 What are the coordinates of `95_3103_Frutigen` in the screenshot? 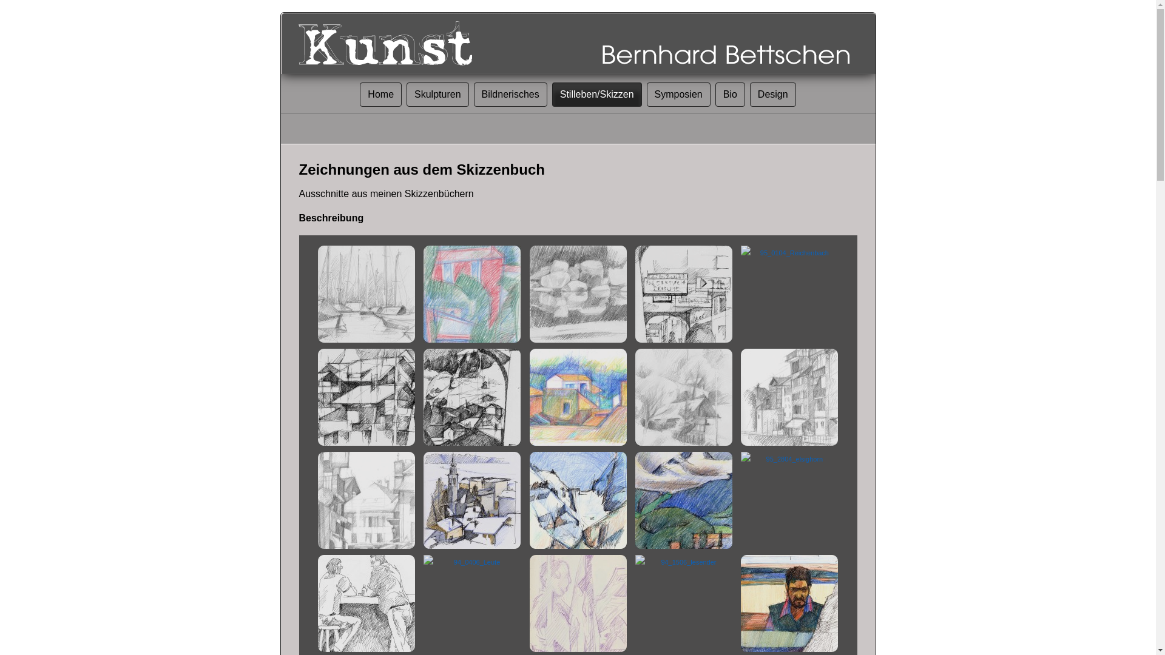 It's located at (472, 397).